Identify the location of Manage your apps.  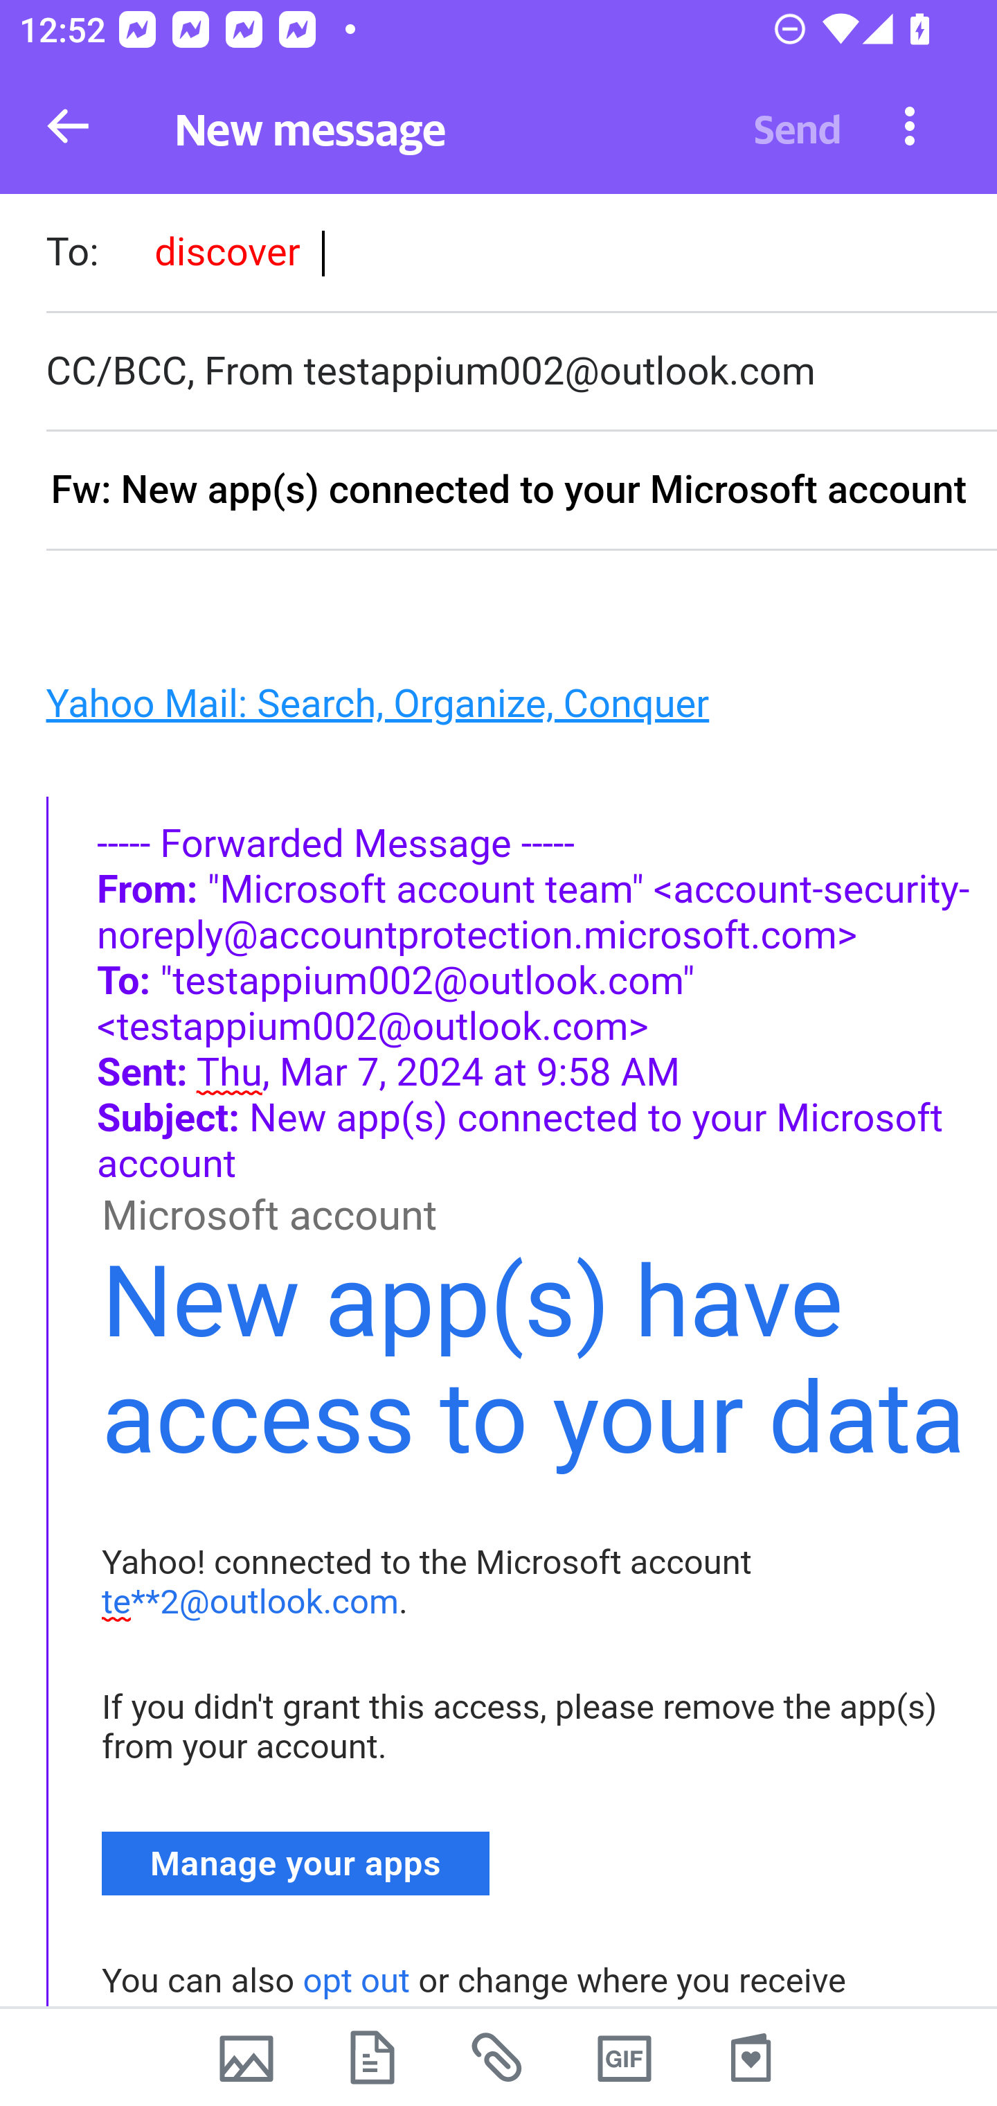
(296, 1862).